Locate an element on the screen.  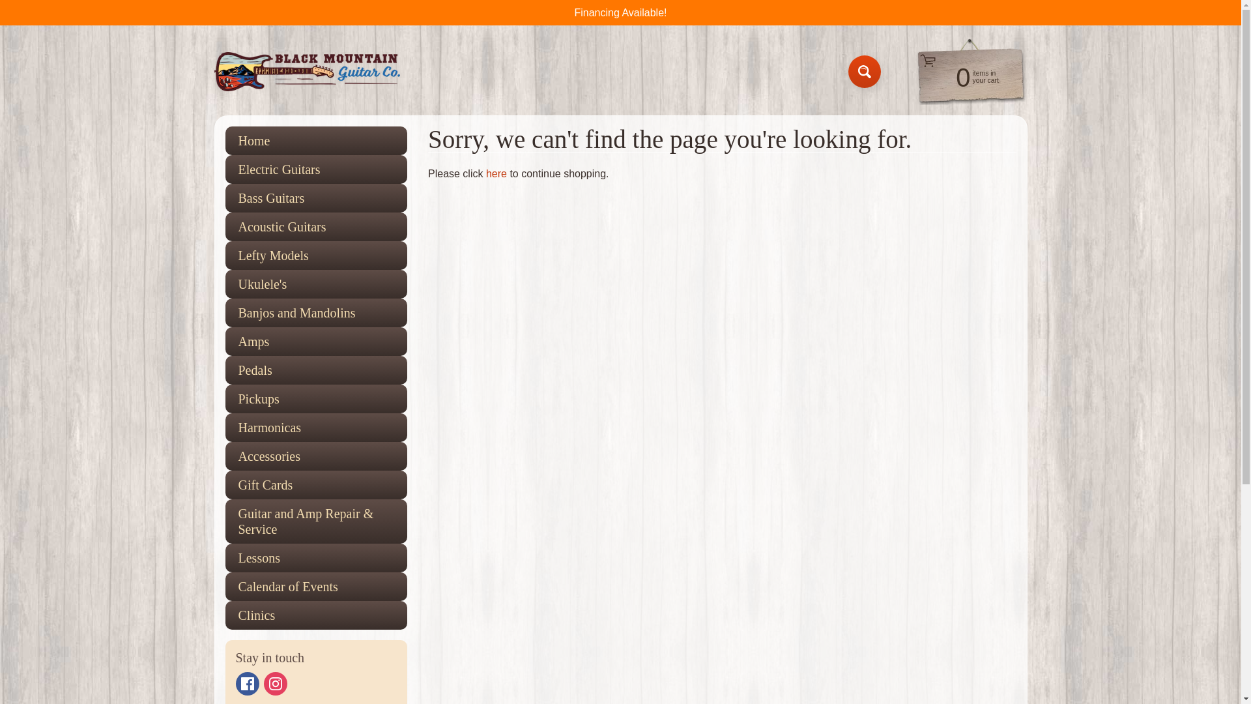
Electric Guitars is located at coordinates (316, 169).